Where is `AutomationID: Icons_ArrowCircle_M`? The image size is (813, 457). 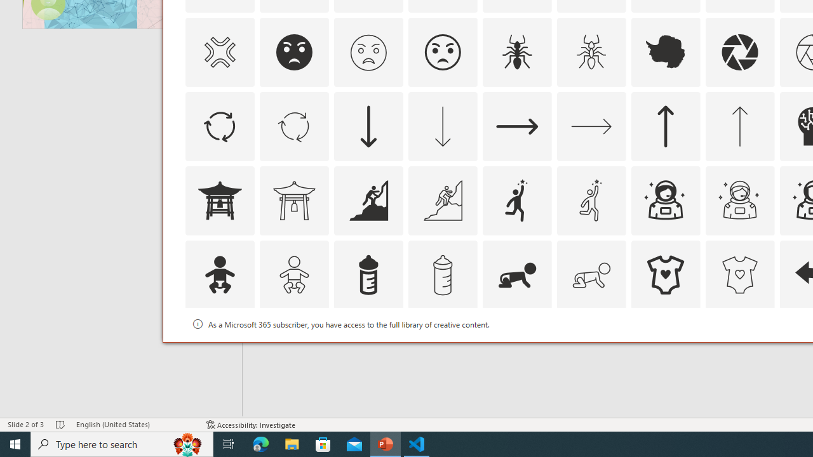 AutomationID: Icons_ArrowCircle_M is located at coordinates (294, 126).